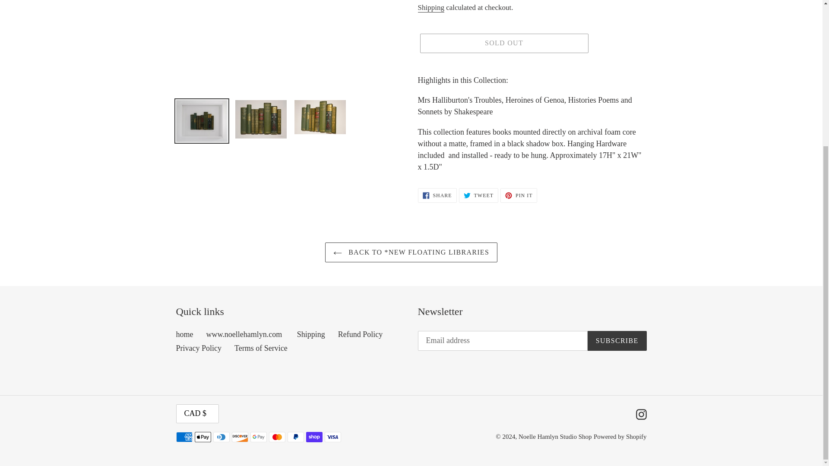 The height and width of the screenshot is (466, 829). Describe the element at coordinates (431, 8) in the screenshot. I see `Shipping` at that location.